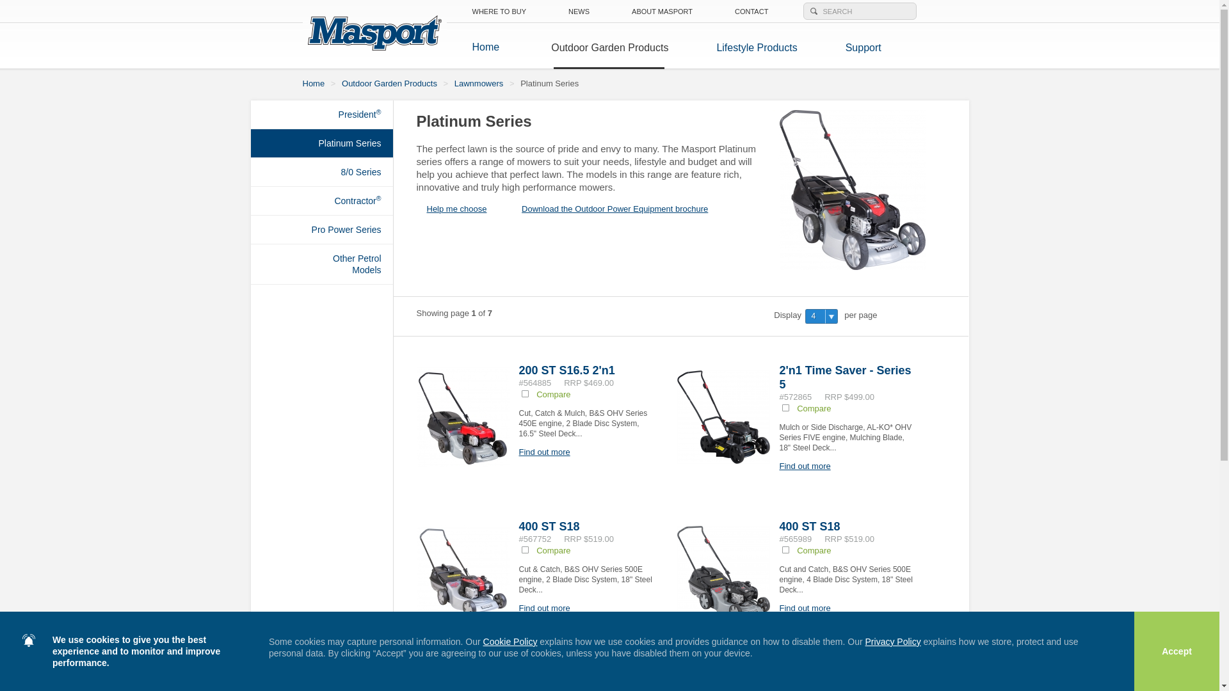 This screenshot has height=691, width=1229. What do you see at coordinates (486, 47) in the screenshot?
I see `Home` at bounding box center [486, 47].